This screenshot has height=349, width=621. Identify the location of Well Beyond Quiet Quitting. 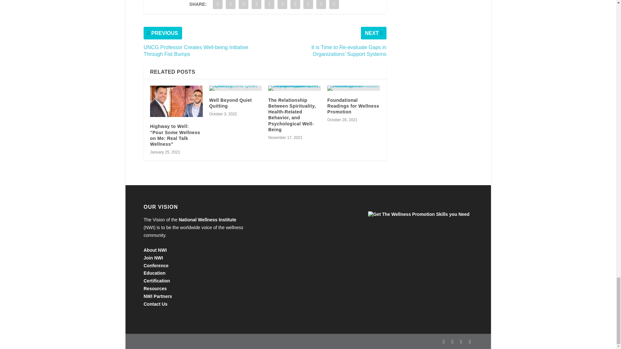
(235, 88).